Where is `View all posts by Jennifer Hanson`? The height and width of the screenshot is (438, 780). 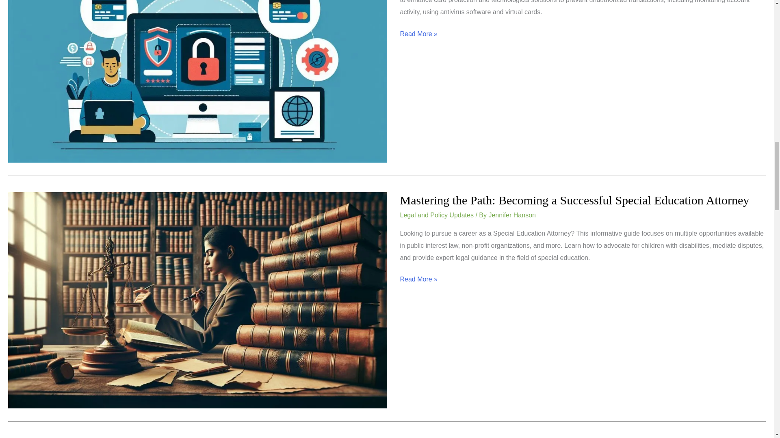 View all posts by Jennifer Hanson is located at coordinates (512, 215).